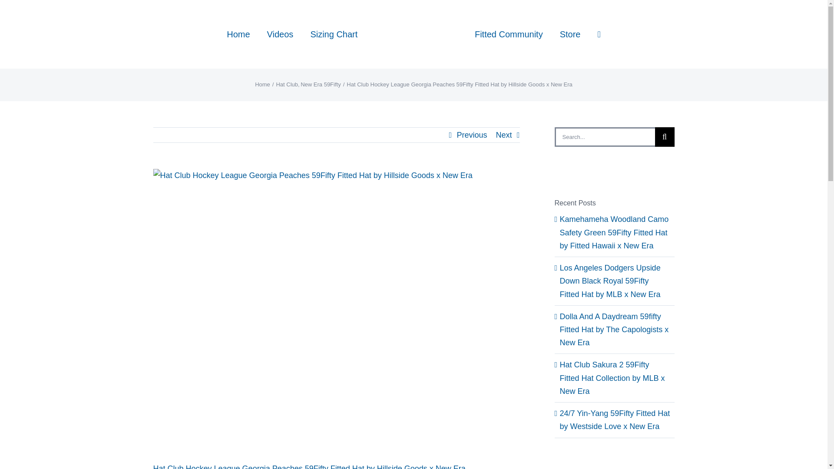 The height and width of the screenshot is (469, 834). What do you see at coordinates (508, 34) in the screenshot?
I see `Fitted Community Resources` at bounding box center [508, 34].